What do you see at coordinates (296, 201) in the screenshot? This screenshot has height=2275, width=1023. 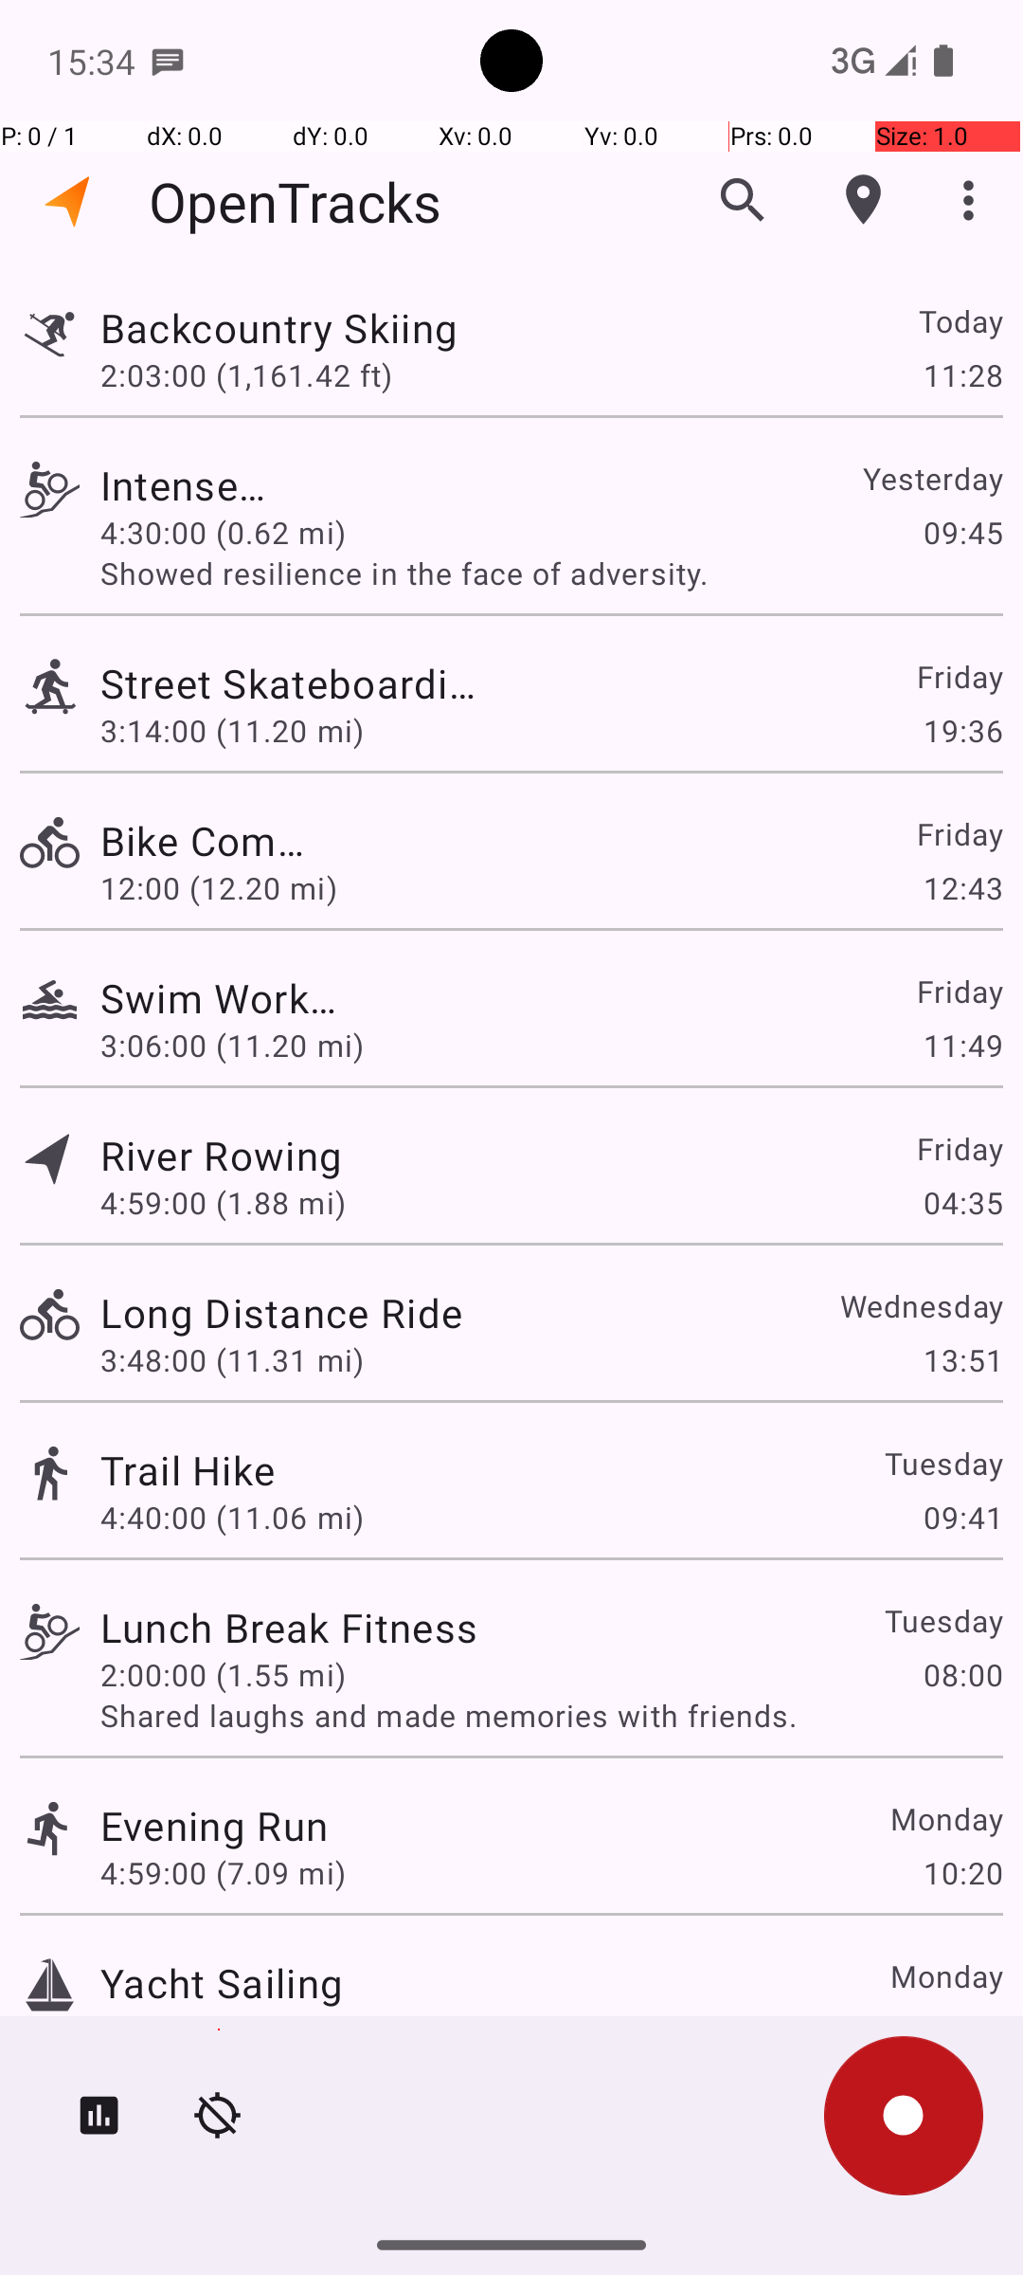 I see `OpenTracks` at bounding box center [296, 201].